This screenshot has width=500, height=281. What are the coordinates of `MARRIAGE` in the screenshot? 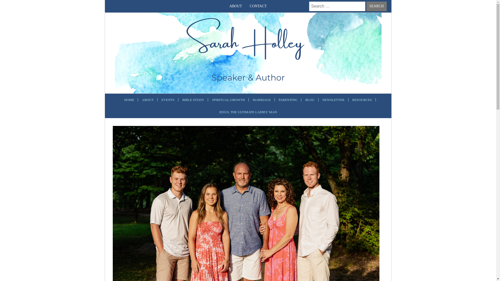 It's located at (261, 100).